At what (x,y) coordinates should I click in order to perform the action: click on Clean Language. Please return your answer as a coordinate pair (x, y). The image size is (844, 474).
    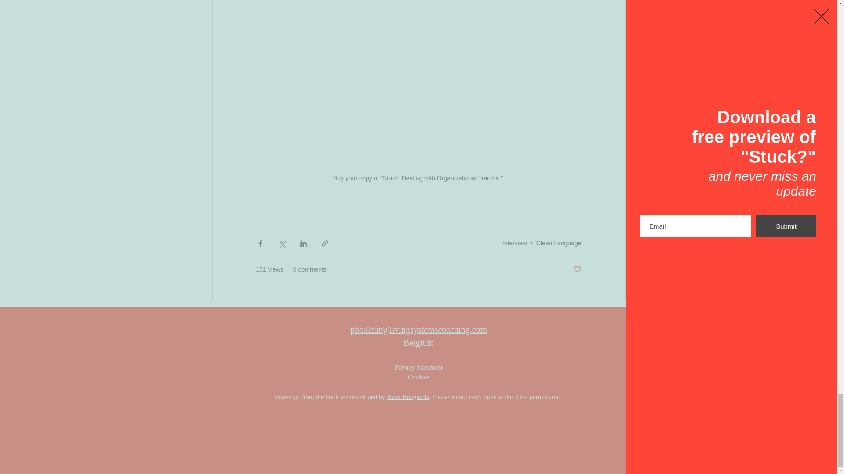
    Looking at the image, I should click on (558, 243).